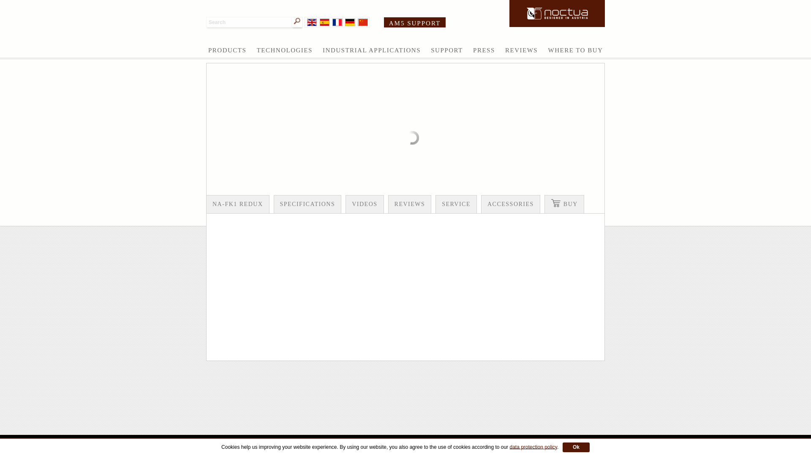  What do you see at coordinates (557, 14) in the screenshot?
I see `noctua` at bounding box center [557, 14].